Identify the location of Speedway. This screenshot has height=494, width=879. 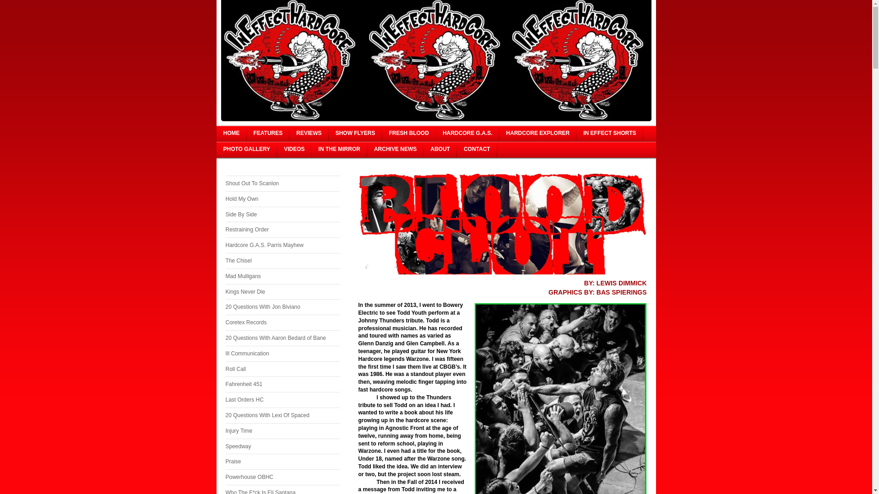
(282, 446).